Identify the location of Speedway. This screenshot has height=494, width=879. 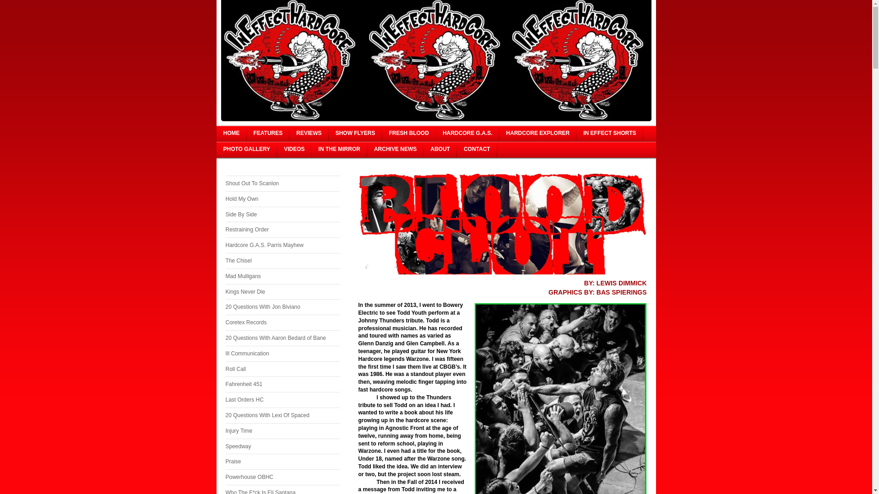
(282, 446).